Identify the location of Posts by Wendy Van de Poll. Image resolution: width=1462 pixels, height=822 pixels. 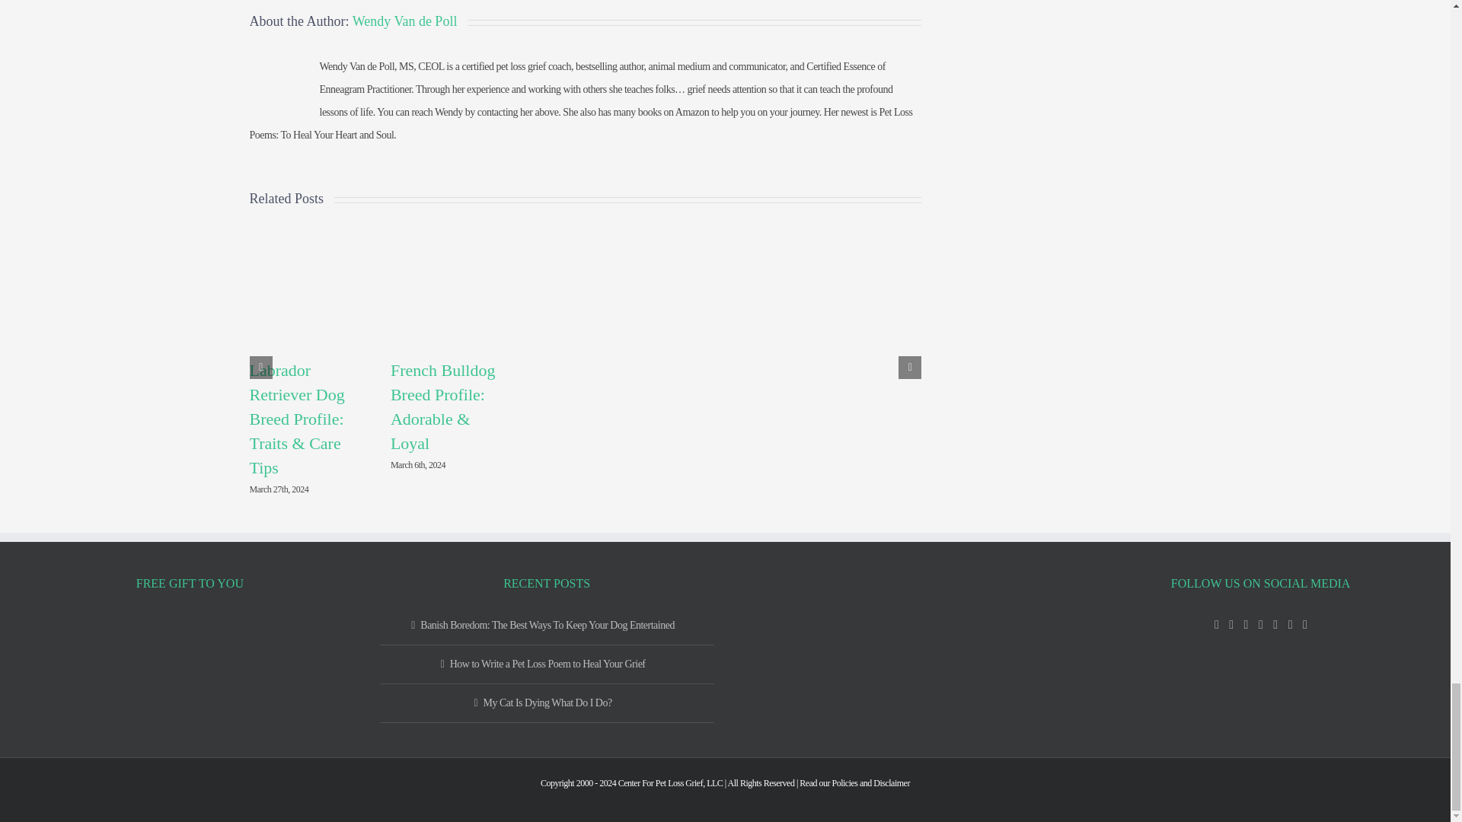
(404, 21).